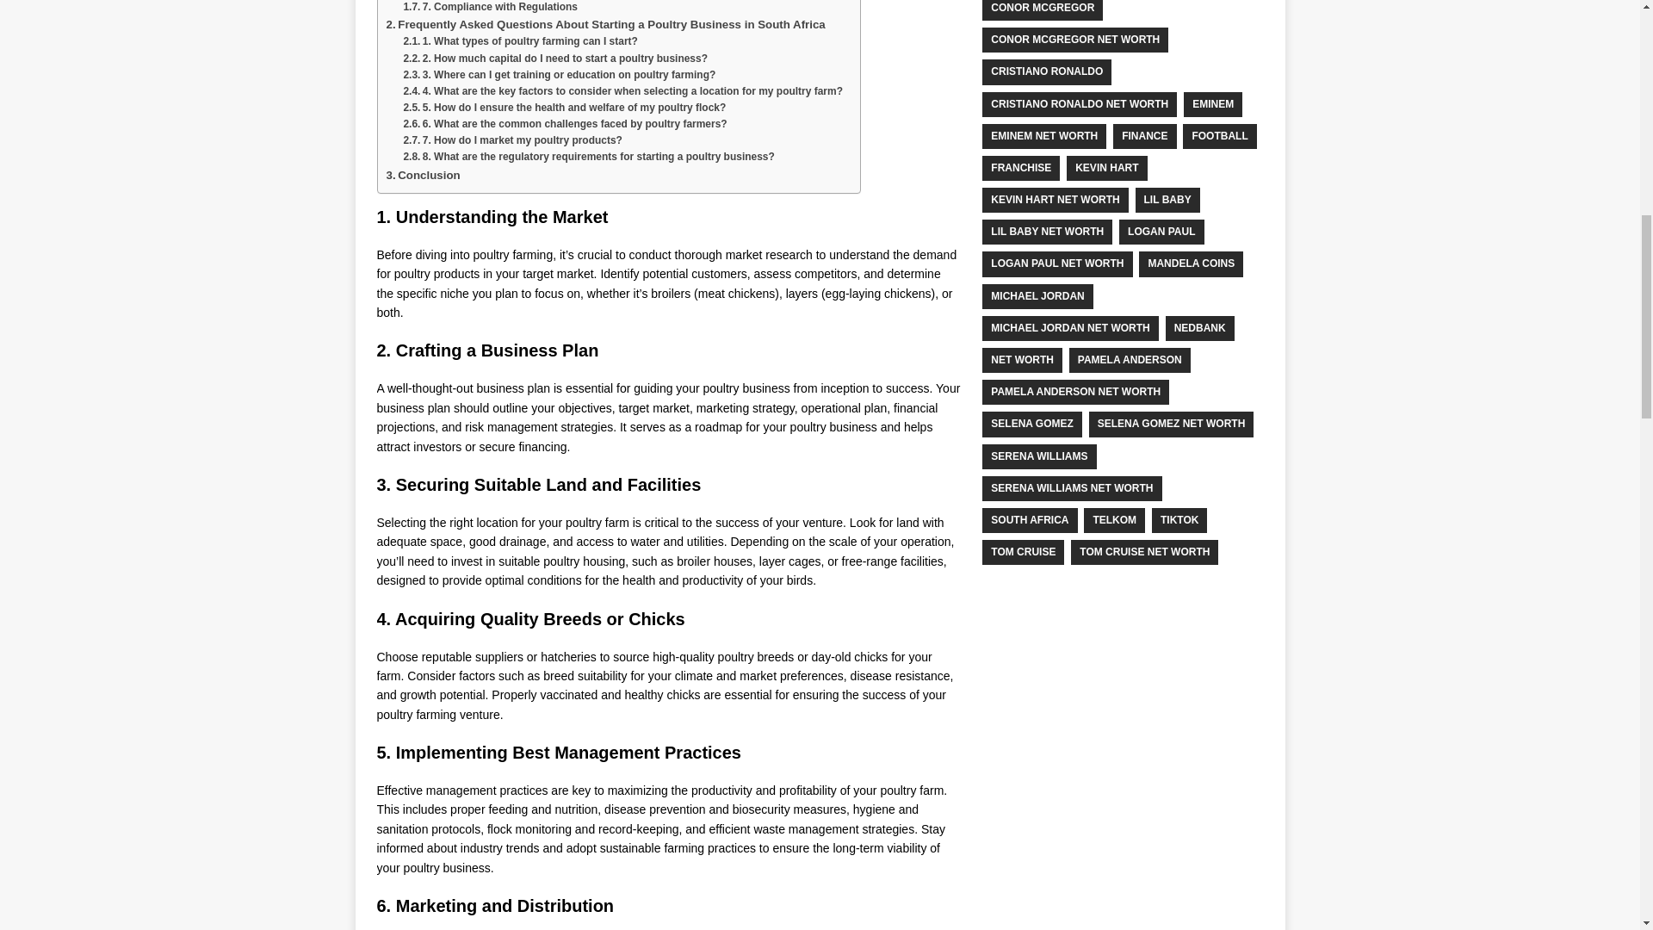  What do you see at coordinates (520, 41) in the screenshot?
I see `1. What types of poultry farming can I start?` at bounding box center [520, 41].